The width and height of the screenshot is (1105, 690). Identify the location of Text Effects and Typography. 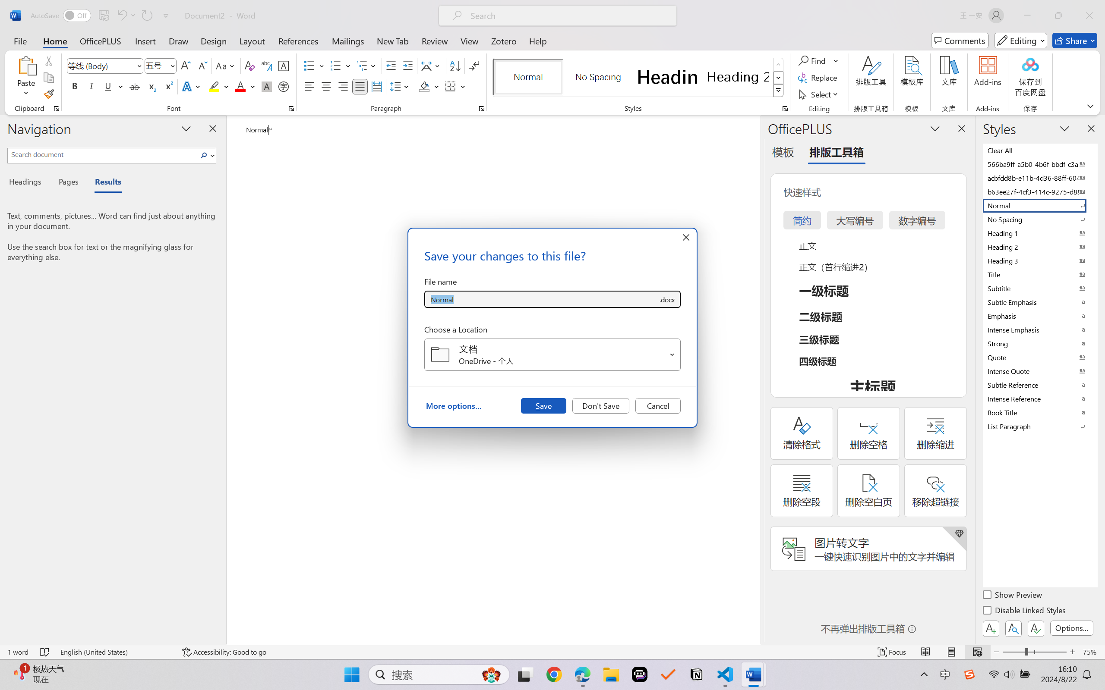
(192, 86).